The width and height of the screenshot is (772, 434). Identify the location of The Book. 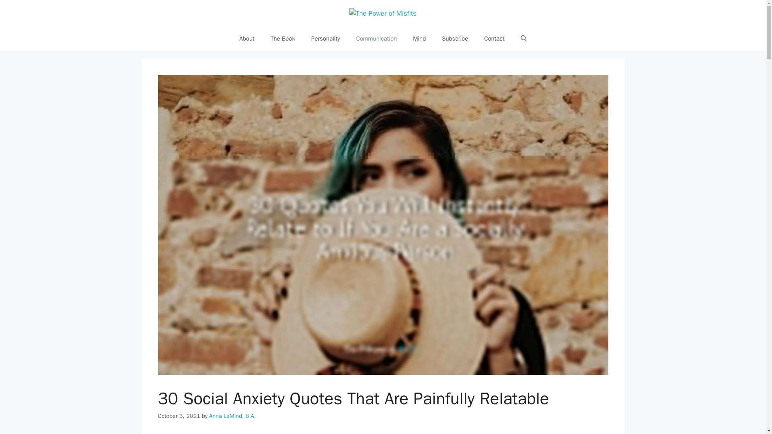
(283, 39).